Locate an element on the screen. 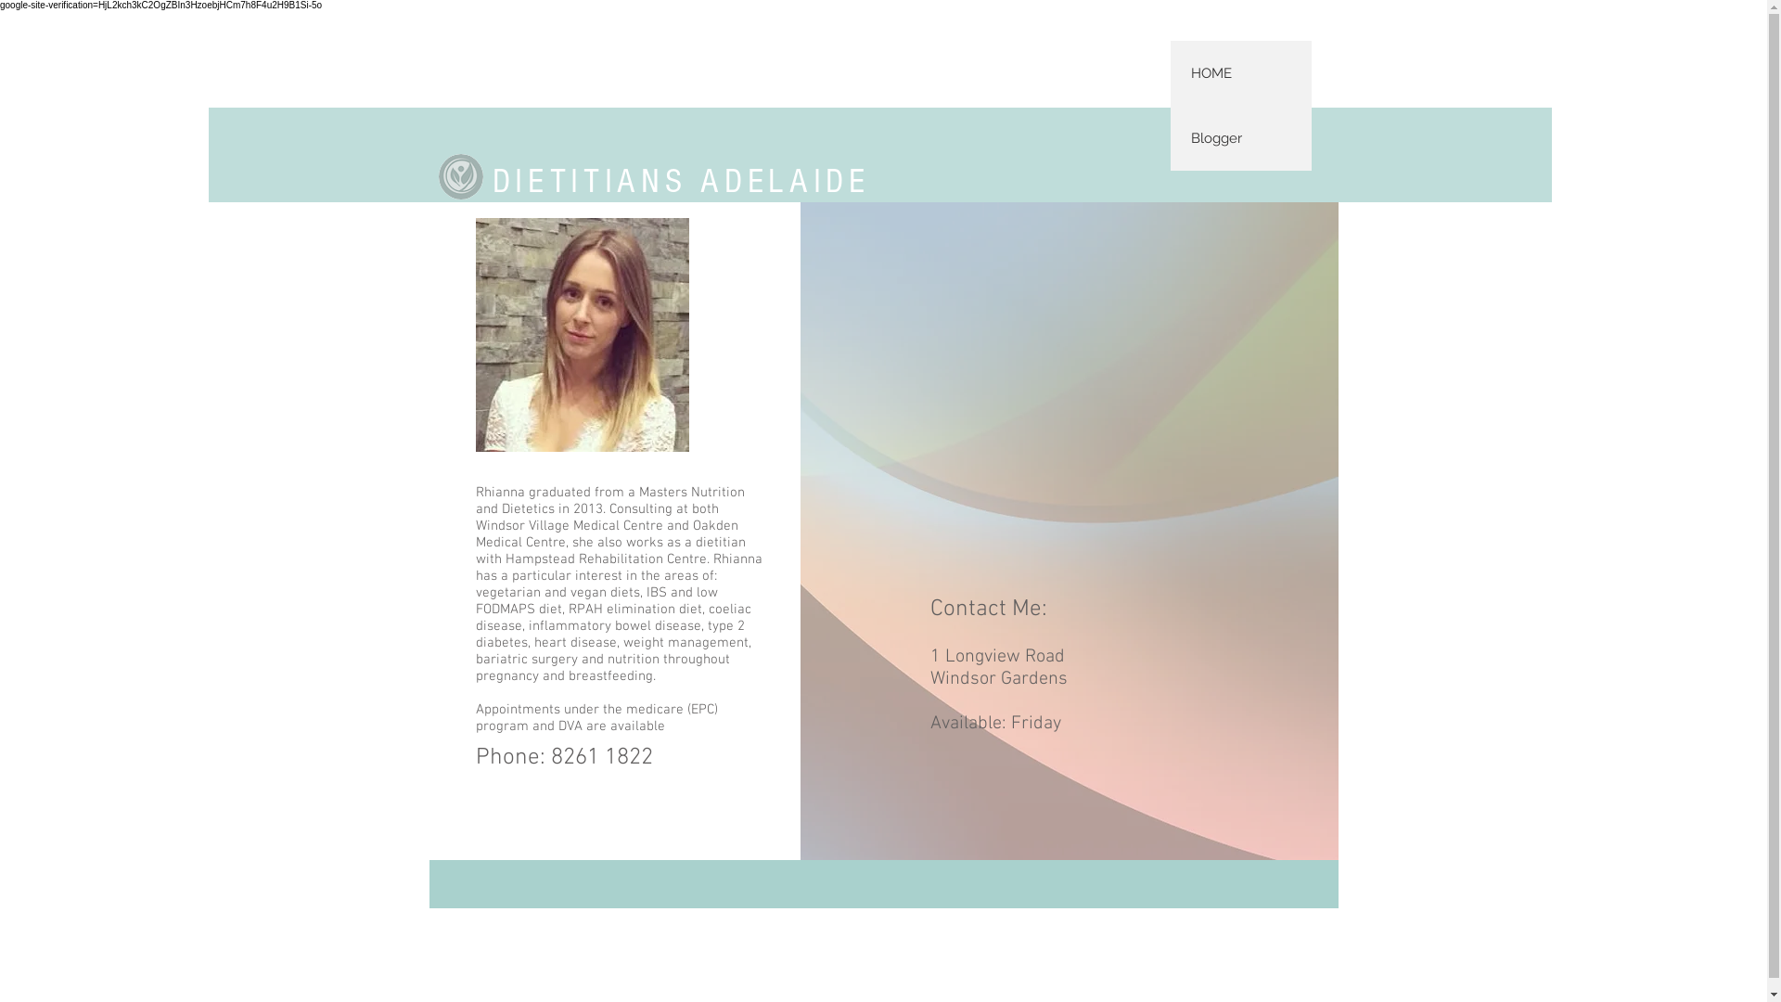 The height and width of the screenshot is (1002, 1781). HOME is located at coordinates (1241, 73).